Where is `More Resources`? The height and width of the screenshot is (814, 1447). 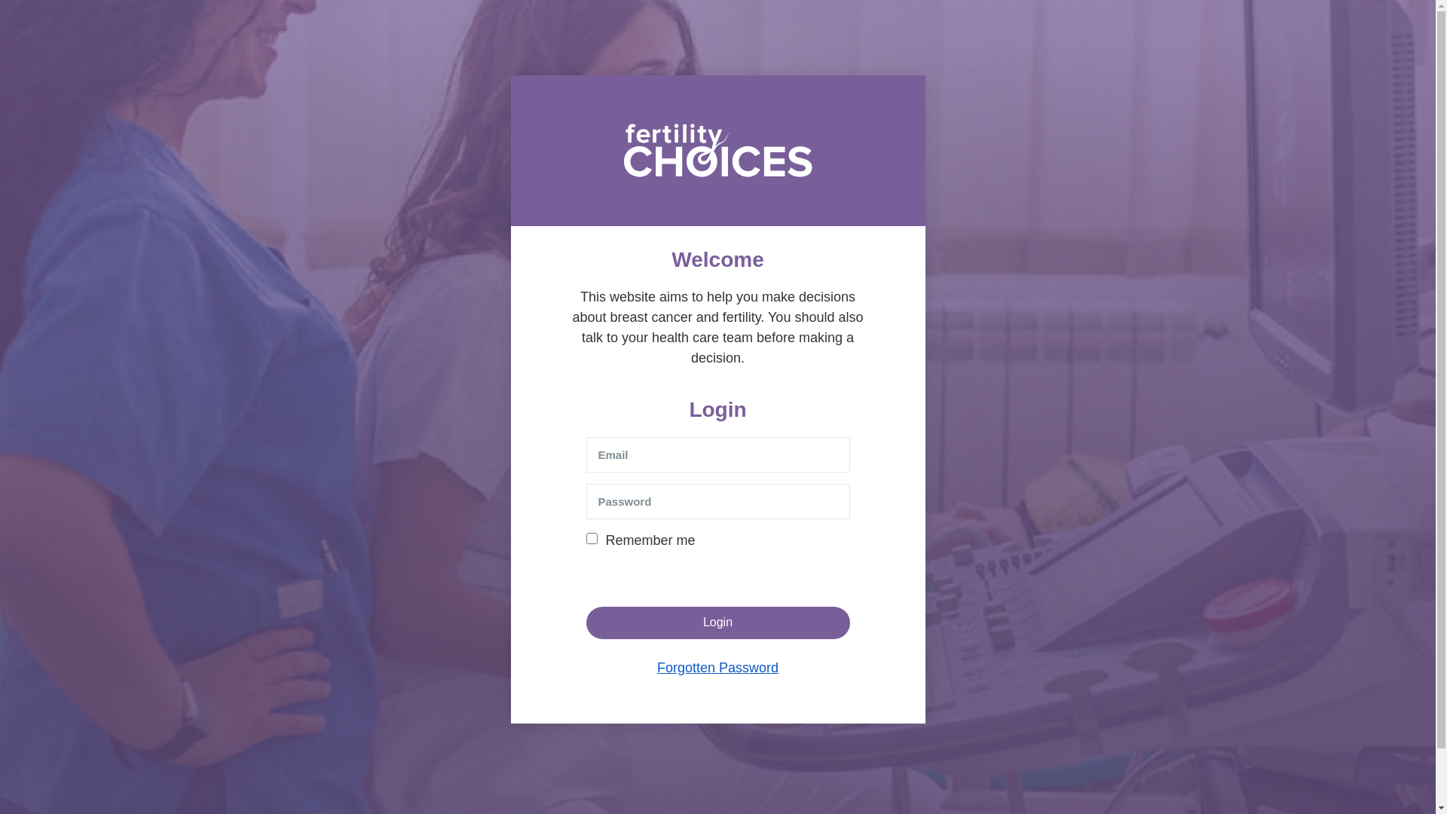
More Resources is located at coordinates (968, 50).